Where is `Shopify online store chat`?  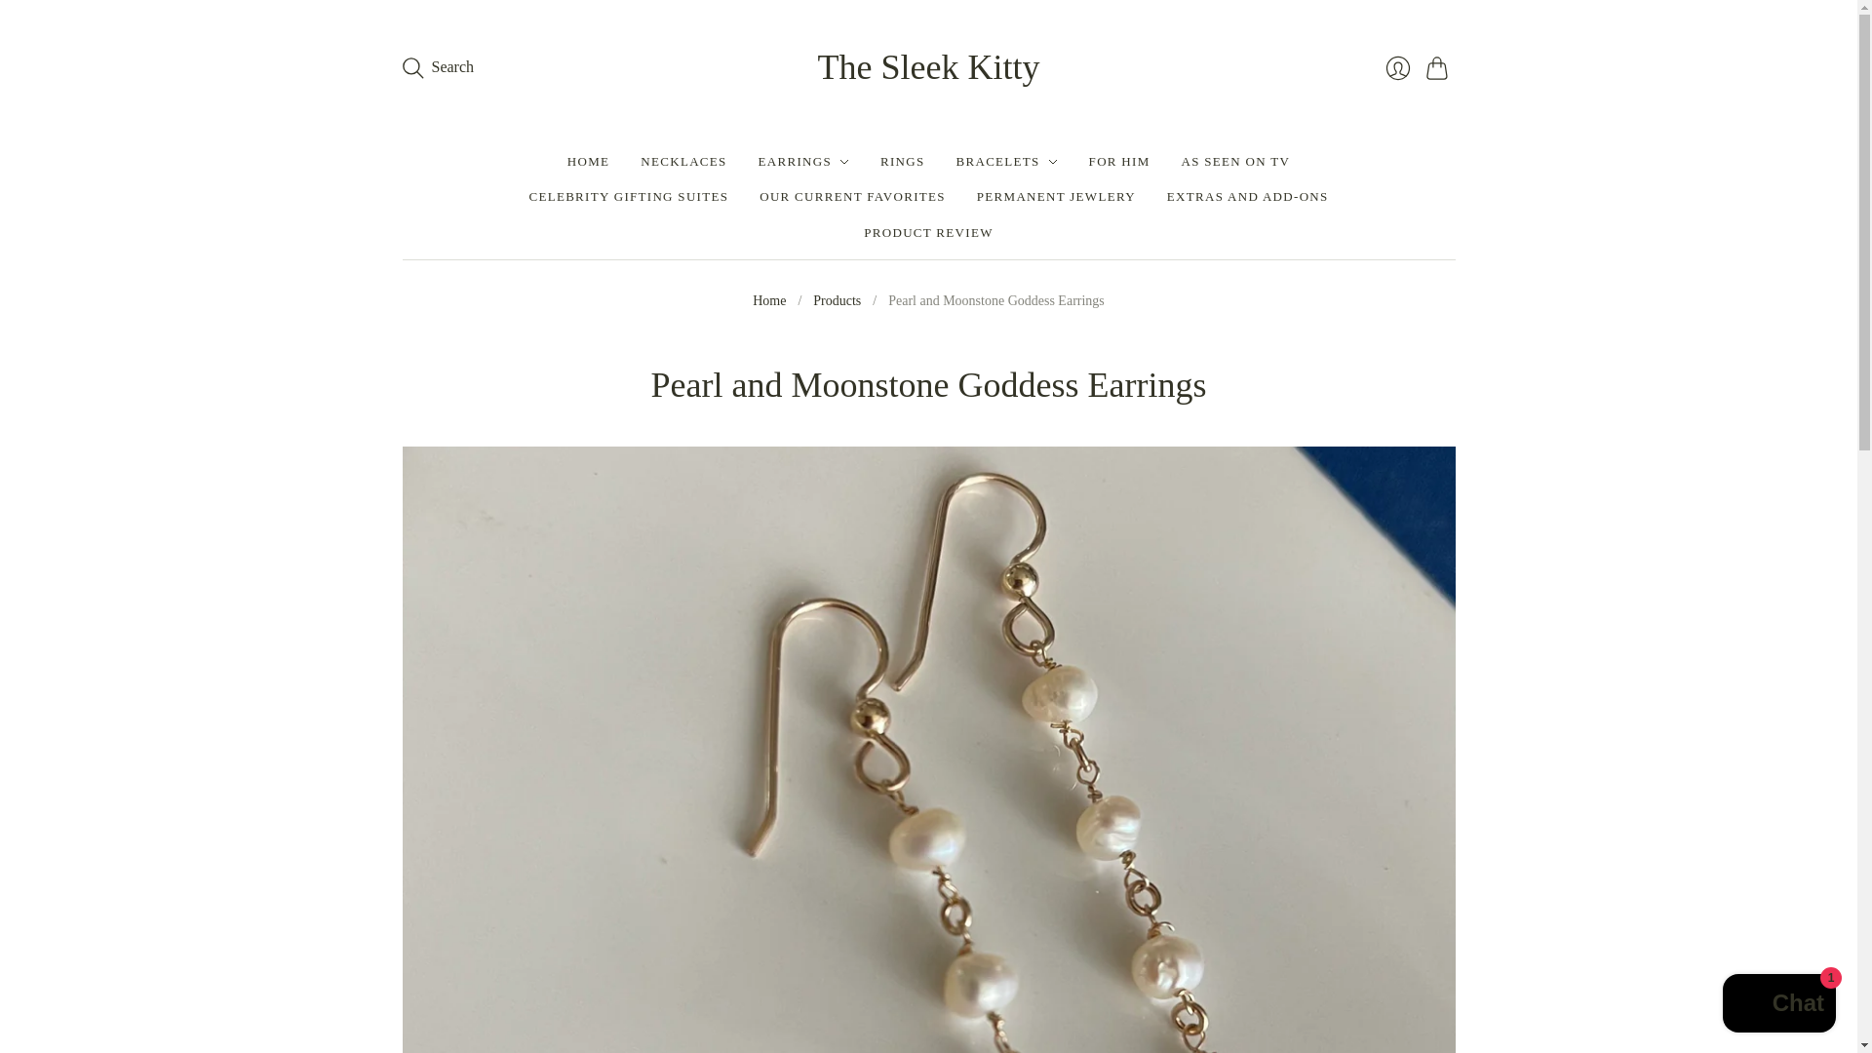
Shopify online store chat is located at coordinates (1778, 1005).